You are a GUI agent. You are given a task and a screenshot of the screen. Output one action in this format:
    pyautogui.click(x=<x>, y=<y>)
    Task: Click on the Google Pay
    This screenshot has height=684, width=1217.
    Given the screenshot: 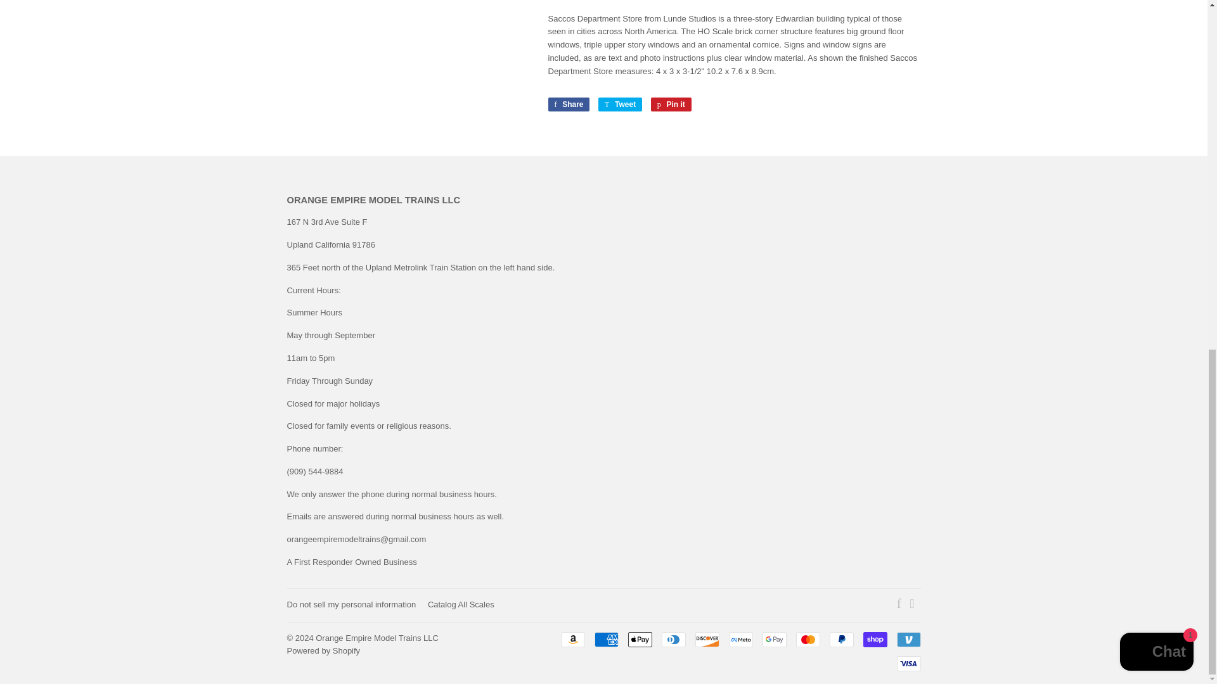 What is the action you would take?
    pyautogui.click(x=773, y=639)
    